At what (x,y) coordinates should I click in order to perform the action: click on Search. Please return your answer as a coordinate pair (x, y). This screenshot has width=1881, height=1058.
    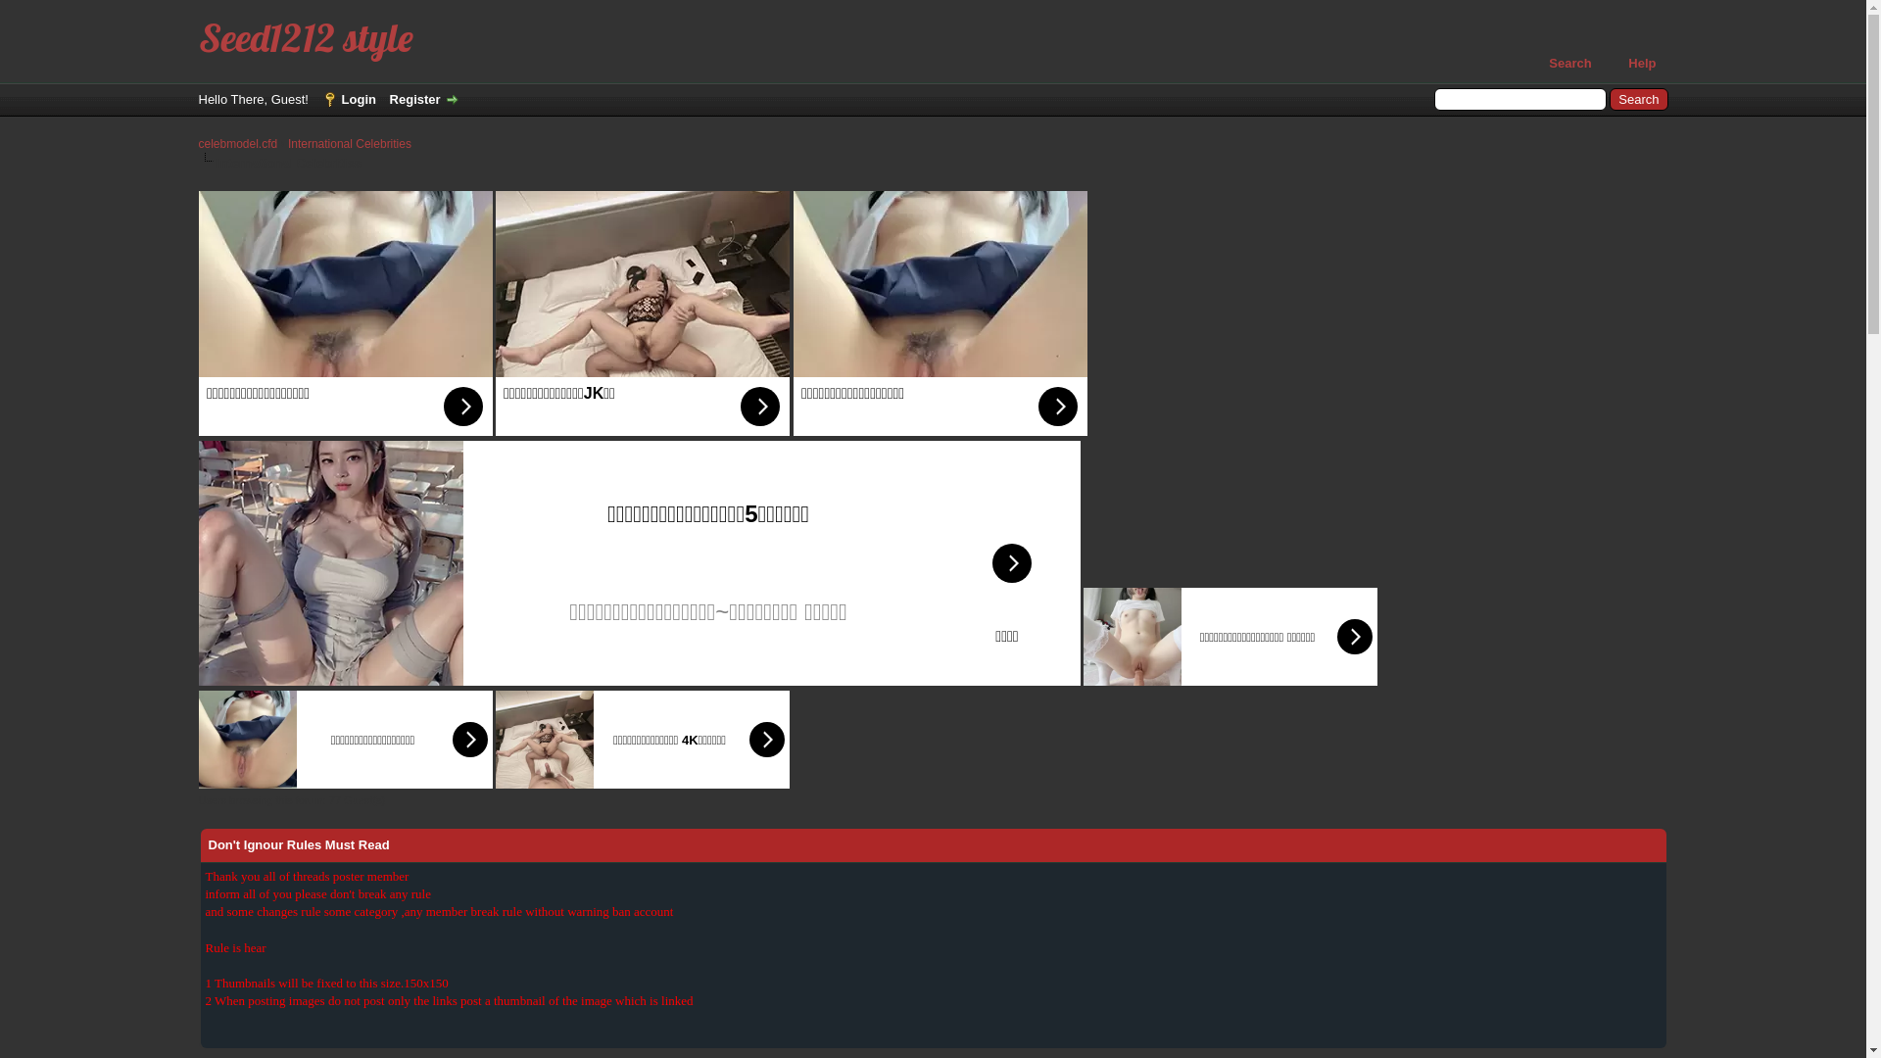
    Looking at the image, I should click on (1638, 100).